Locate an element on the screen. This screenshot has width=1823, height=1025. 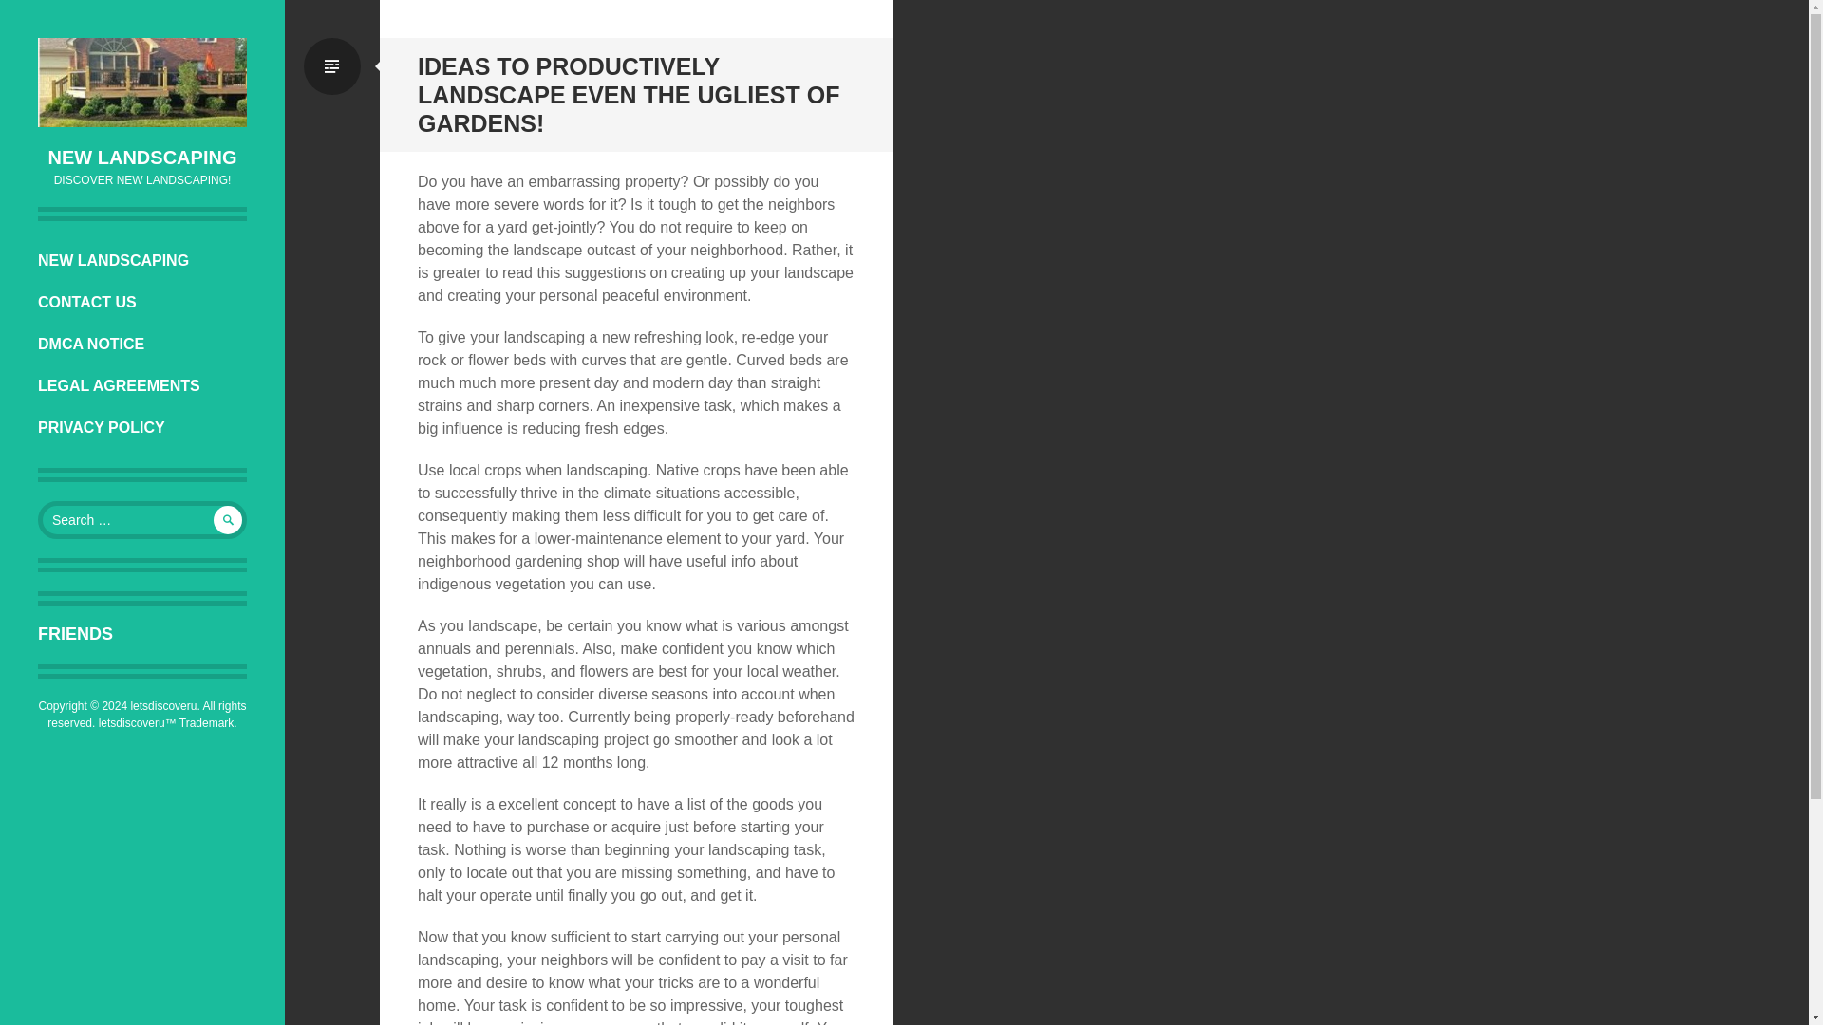
NEW LANDSCAPING is located at coordinates (142, 260).